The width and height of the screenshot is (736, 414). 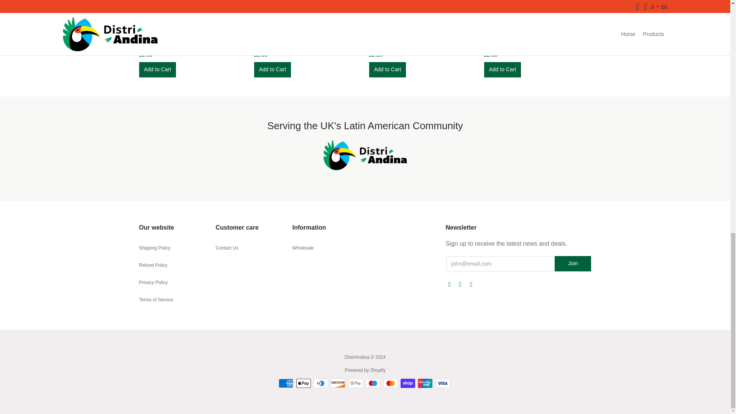 What do you see at coordinates (320, 383) in the screenshot?
I see `Diners Club` at bounding box center [320, 383].